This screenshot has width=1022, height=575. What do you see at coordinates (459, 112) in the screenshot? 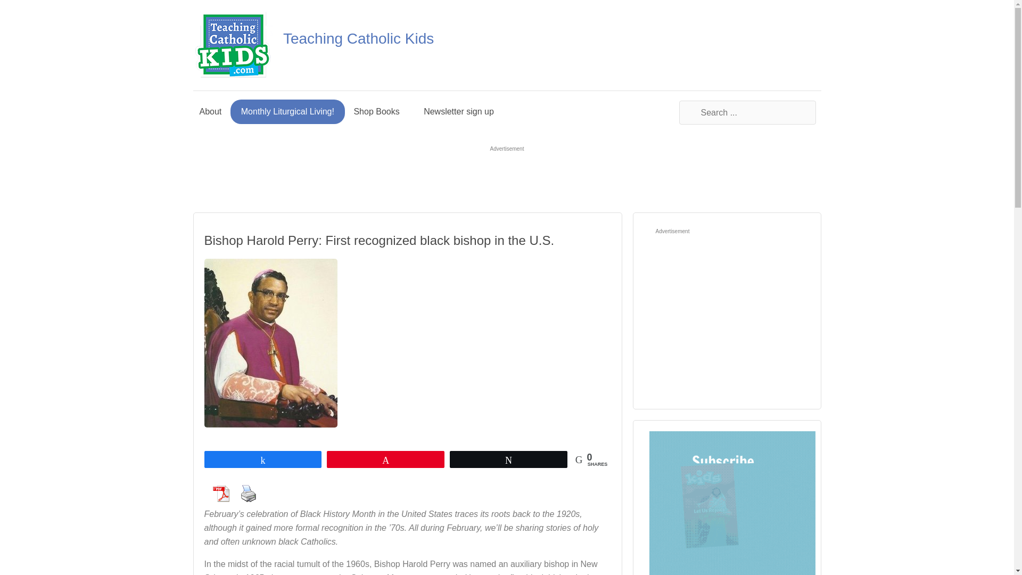
I see `Newsletter sign up` at bounding box center [459, 112].